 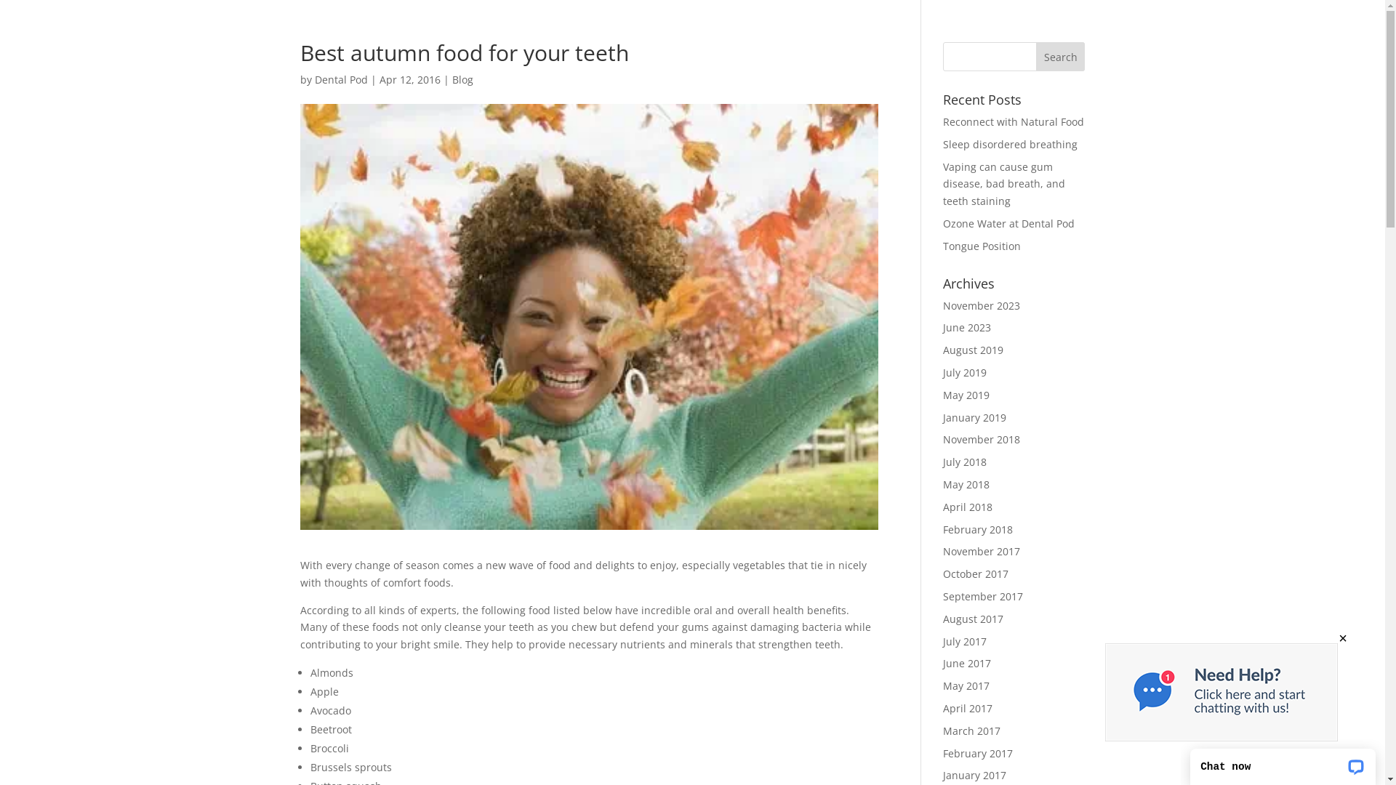 What do you see at coordinates (967, 327) in the screenshot?
I see `June 2023` at bounding box center [967, 327].